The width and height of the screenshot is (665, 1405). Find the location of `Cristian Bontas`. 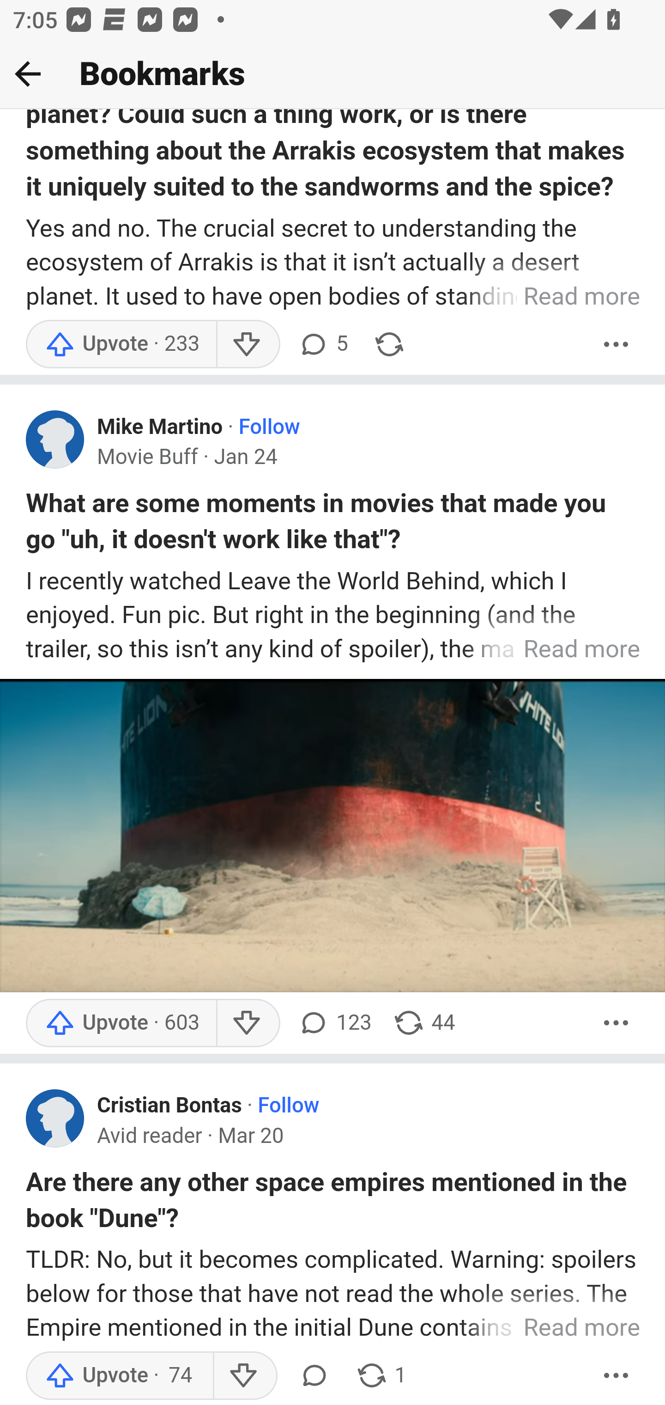

Cristian Bontas is located at coordinates (170, 1107).